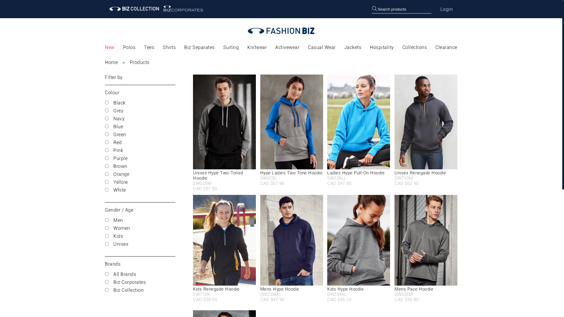 This screenshot has height=317, width=564. What do you see at coordinates (115, 62) in the screenshot?
I see `Home` at bounding box center [115, 62].